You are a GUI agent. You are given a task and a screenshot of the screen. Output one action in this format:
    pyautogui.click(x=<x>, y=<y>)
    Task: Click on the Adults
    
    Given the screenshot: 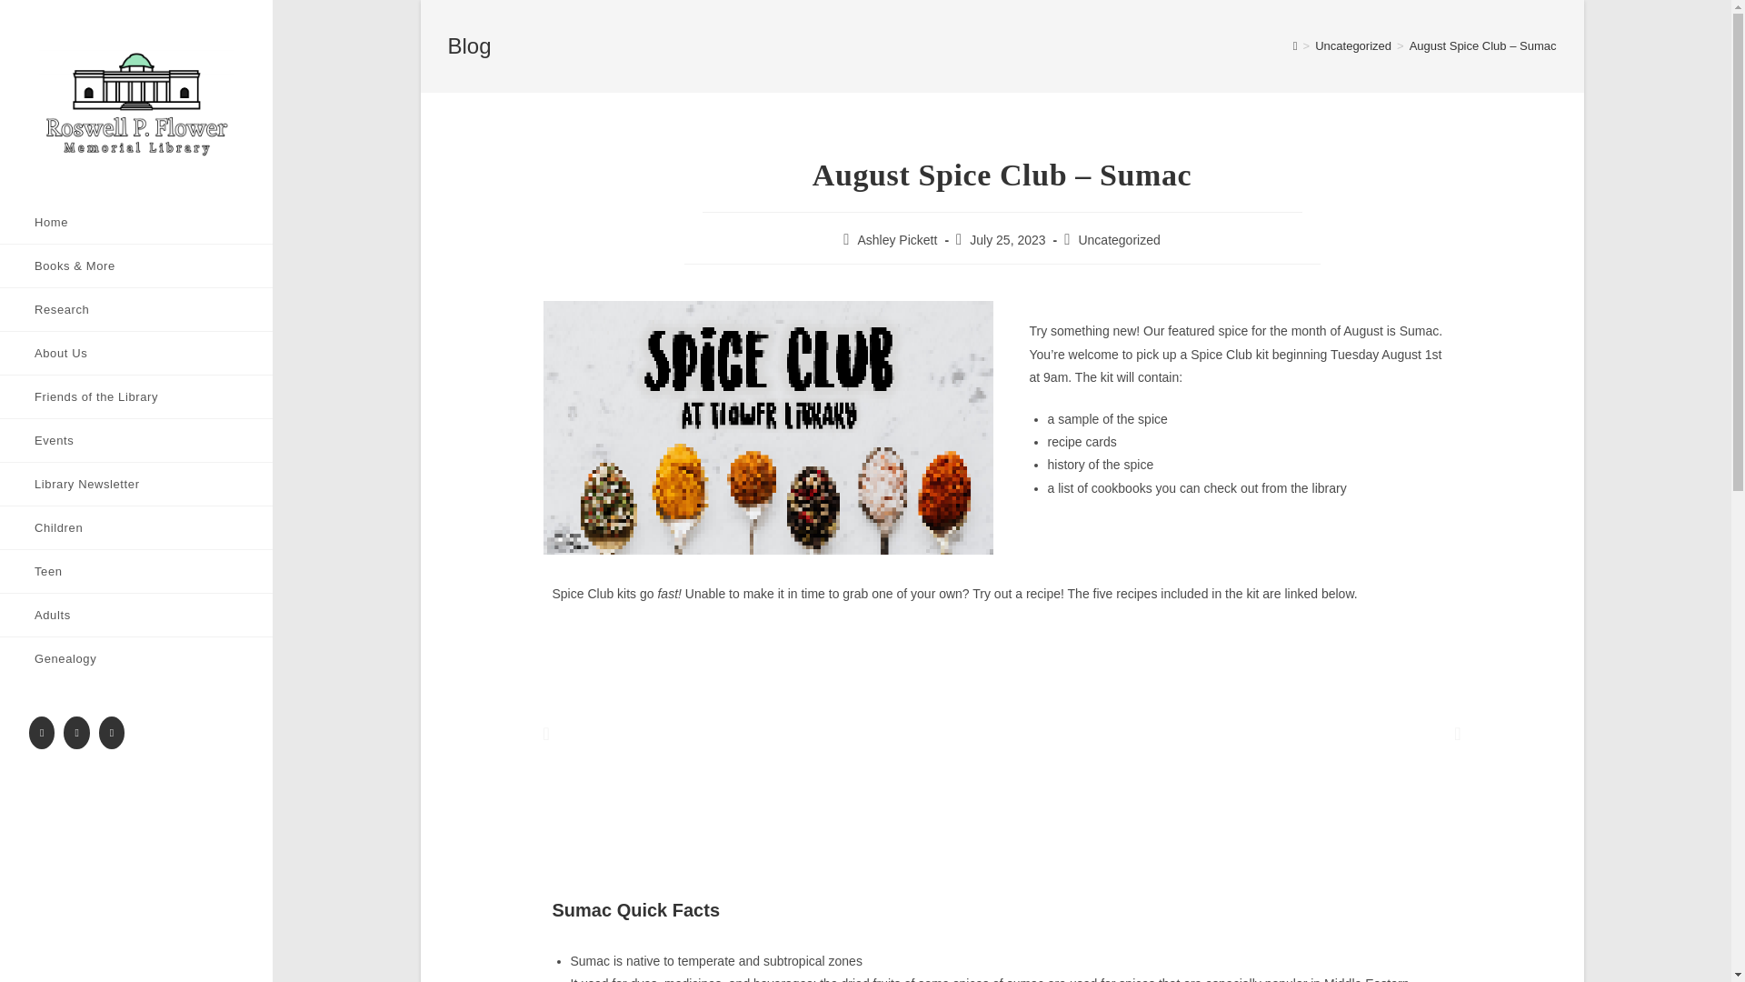 What is the action you would take?
    pyautogui.click(x=136, y=615)
    